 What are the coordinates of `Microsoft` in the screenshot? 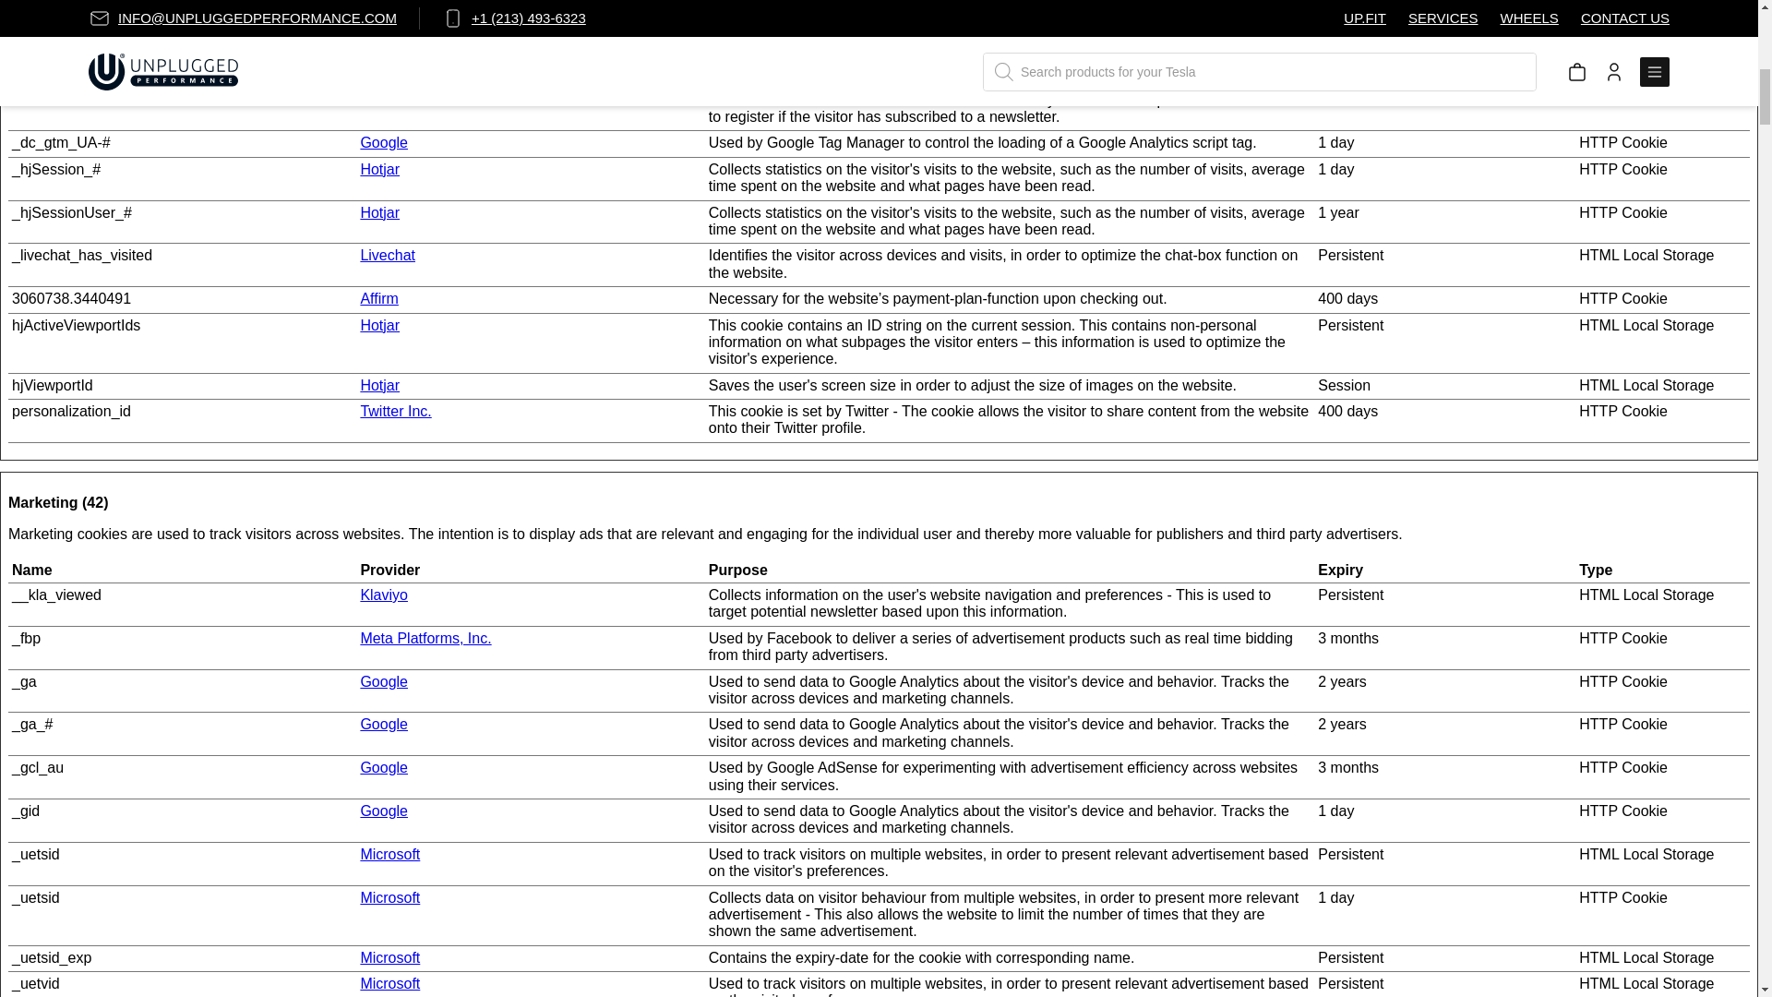 It's located at (389, 897).